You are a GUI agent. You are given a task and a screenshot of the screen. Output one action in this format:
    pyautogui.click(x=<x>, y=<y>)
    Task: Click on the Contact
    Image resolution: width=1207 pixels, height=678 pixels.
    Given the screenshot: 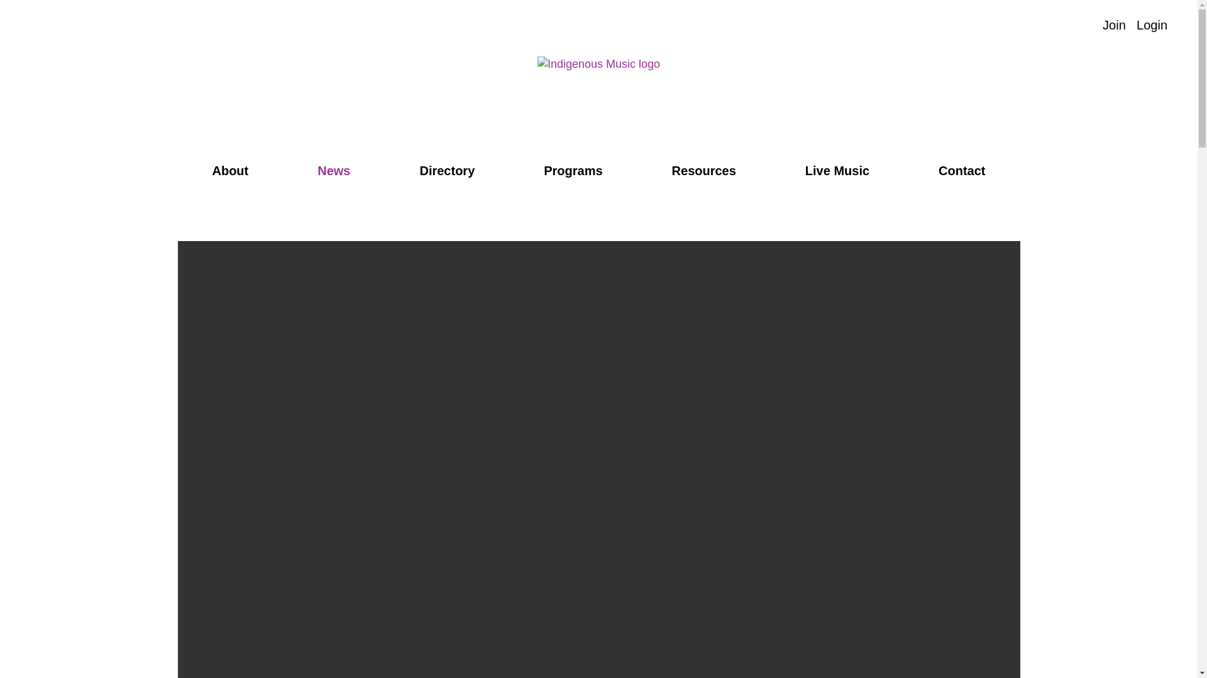 What is the action you would take?
    pyautogui.click(x=130, y=26)
    